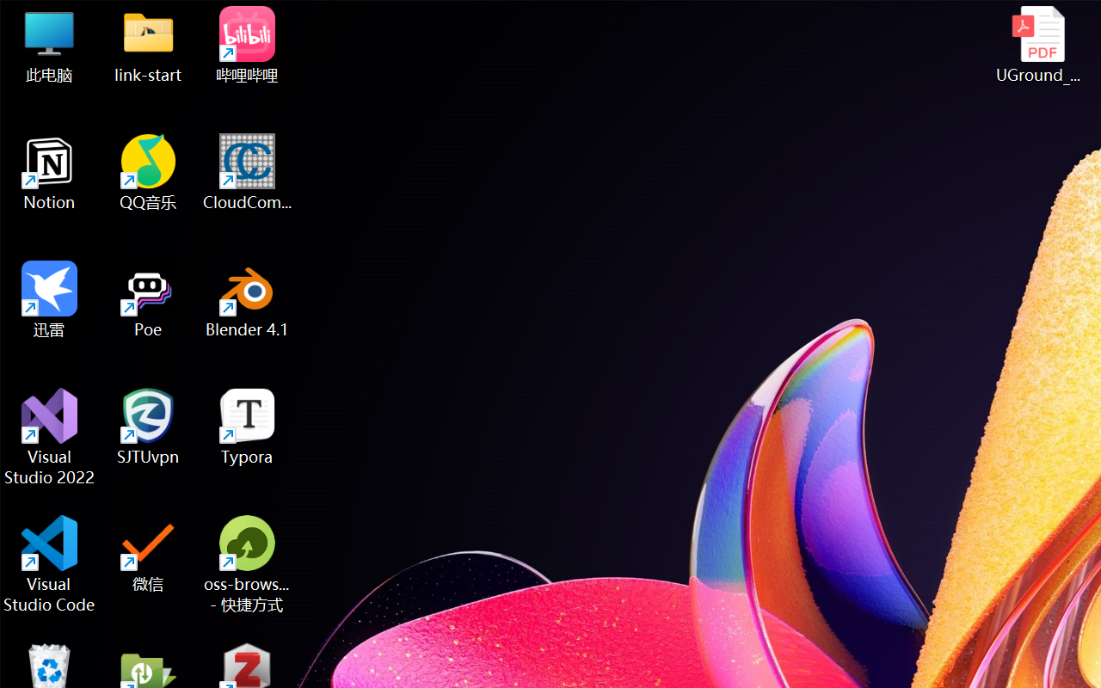  Describe the element at coordinates (248, 172) in the screenshot. I see `CloudCompare` at that location.